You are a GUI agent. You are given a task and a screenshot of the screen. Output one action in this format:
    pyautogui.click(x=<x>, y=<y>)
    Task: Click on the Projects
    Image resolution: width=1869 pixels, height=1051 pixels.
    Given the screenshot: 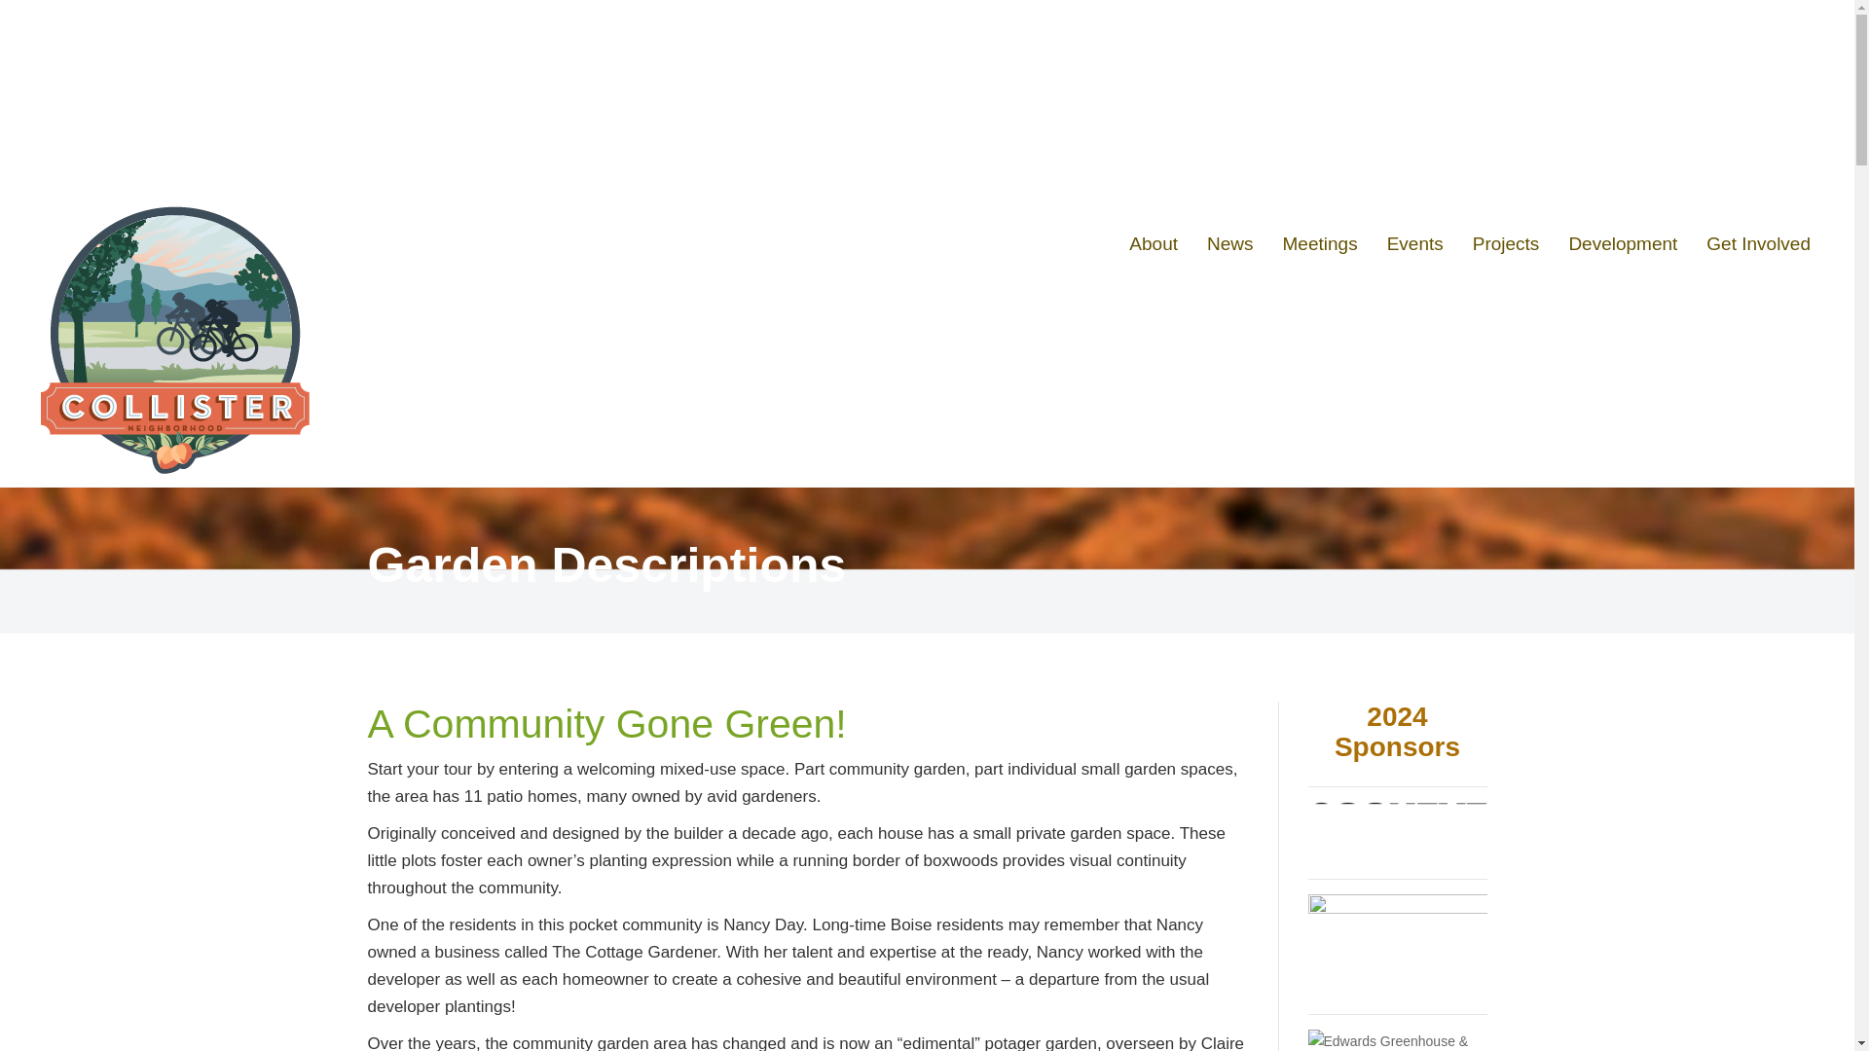 What is the action you would take?
    pyautogui.click(x=1506, y=243)
    